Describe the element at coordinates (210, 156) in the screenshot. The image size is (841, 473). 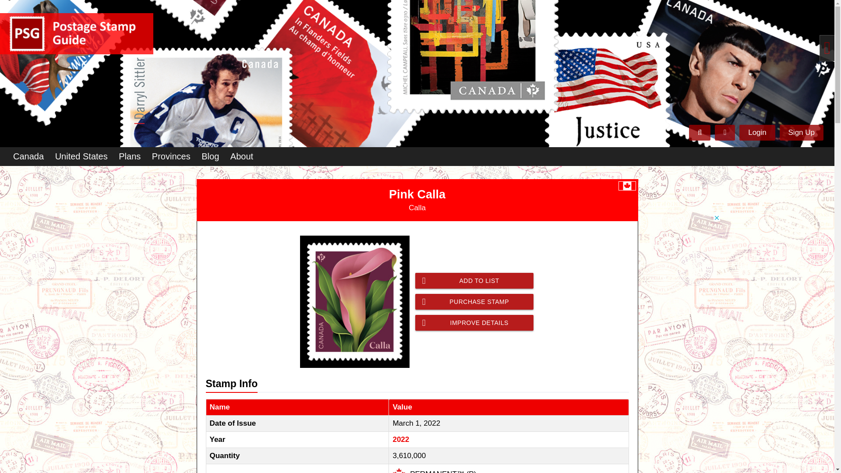
I see `Blog` at that location.